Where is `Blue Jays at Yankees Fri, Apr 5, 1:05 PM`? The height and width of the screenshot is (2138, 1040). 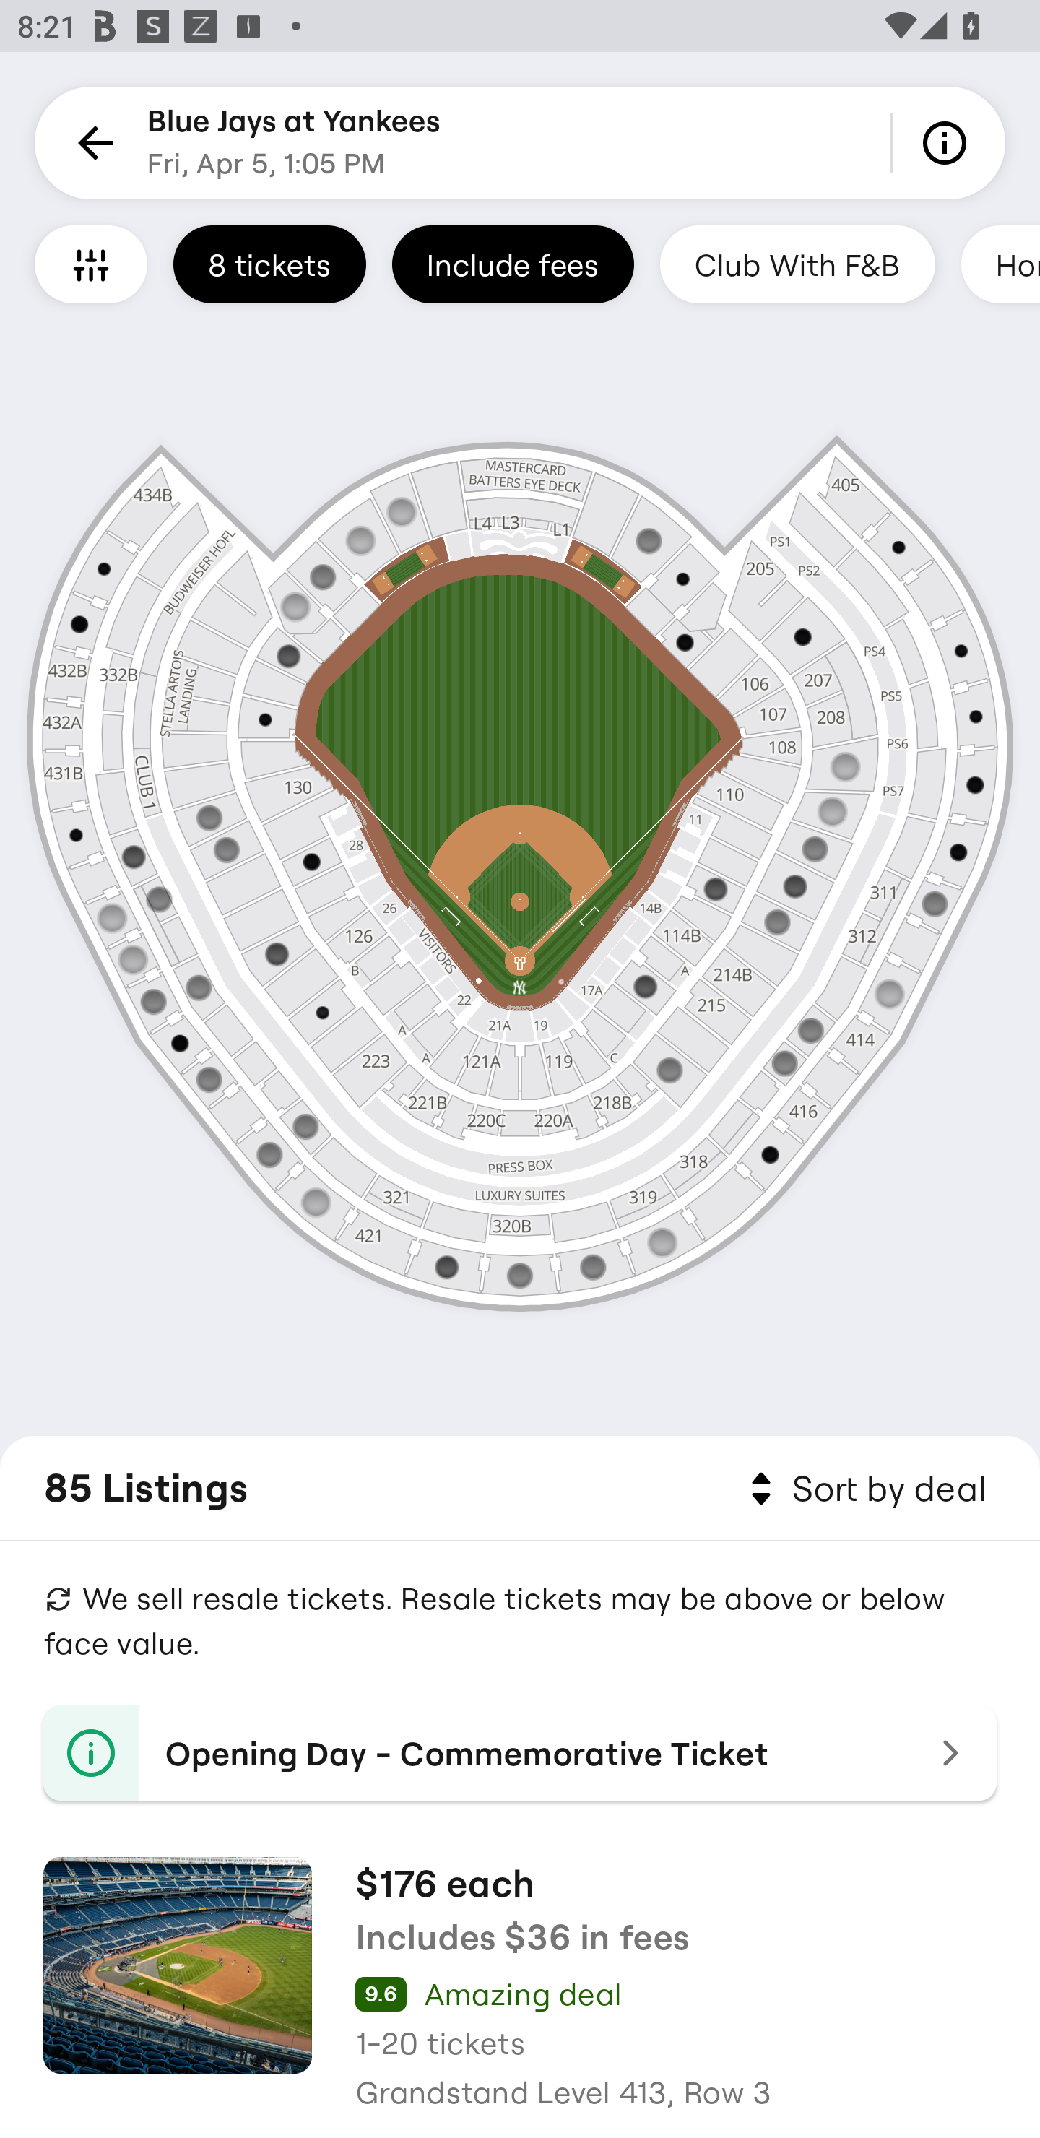
Blue Jays at Yankees Fri, Apr 5, 1:05 PM is located at coordinates (294, 143).